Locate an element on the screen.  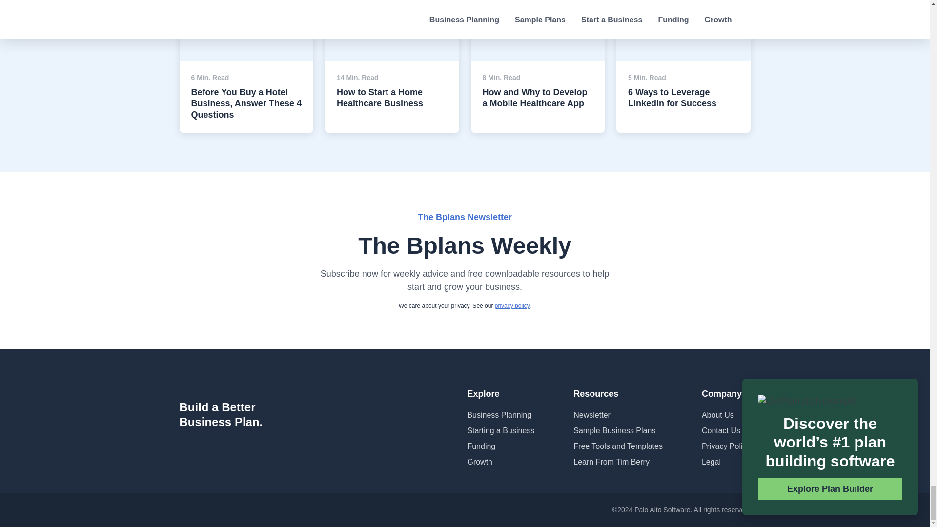
How to start a home healthcare business is located at coordinates (392, 14).